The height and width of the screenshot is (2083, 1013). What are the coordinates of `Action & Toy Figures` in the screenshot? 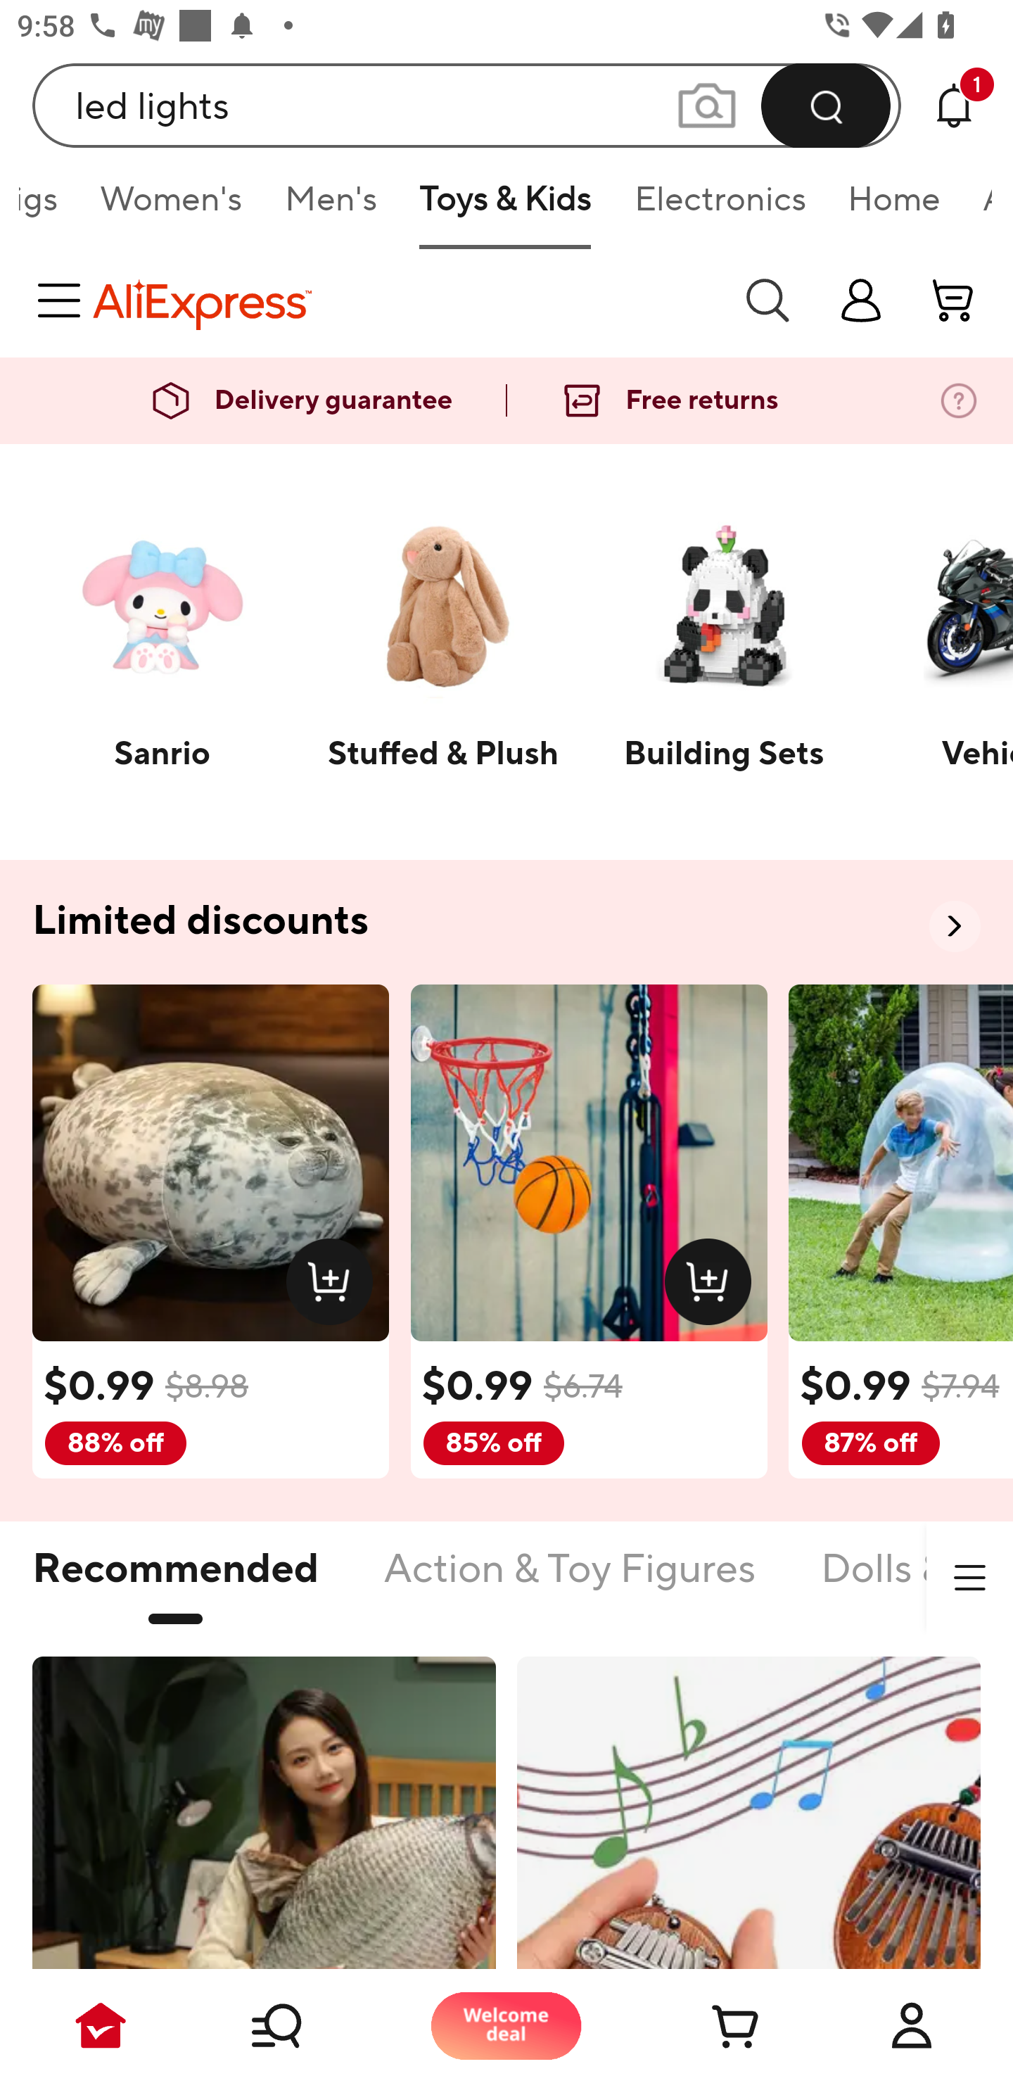 It's located at (570, 1583).